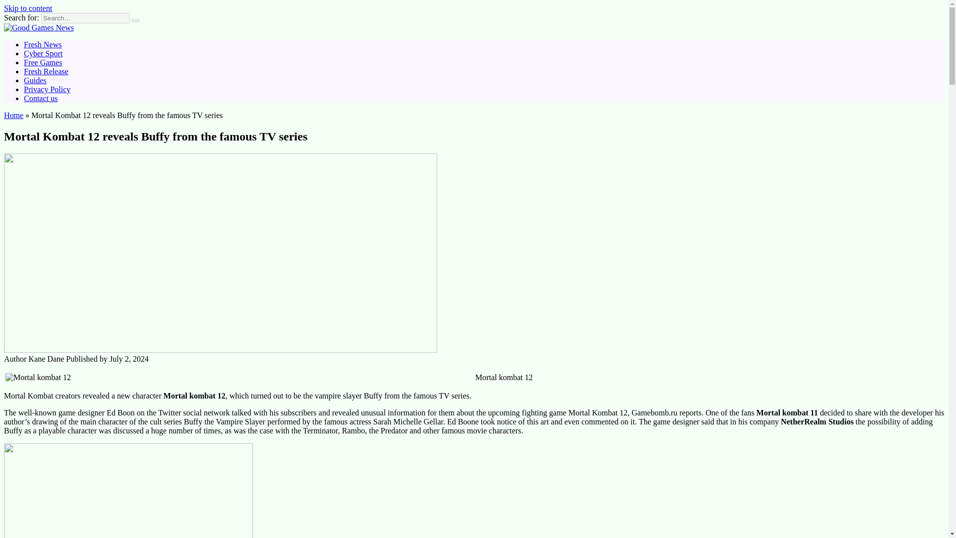  Describe the element at coordinates (28, 8) in the screenshot. I see `Skip to content` at that location.